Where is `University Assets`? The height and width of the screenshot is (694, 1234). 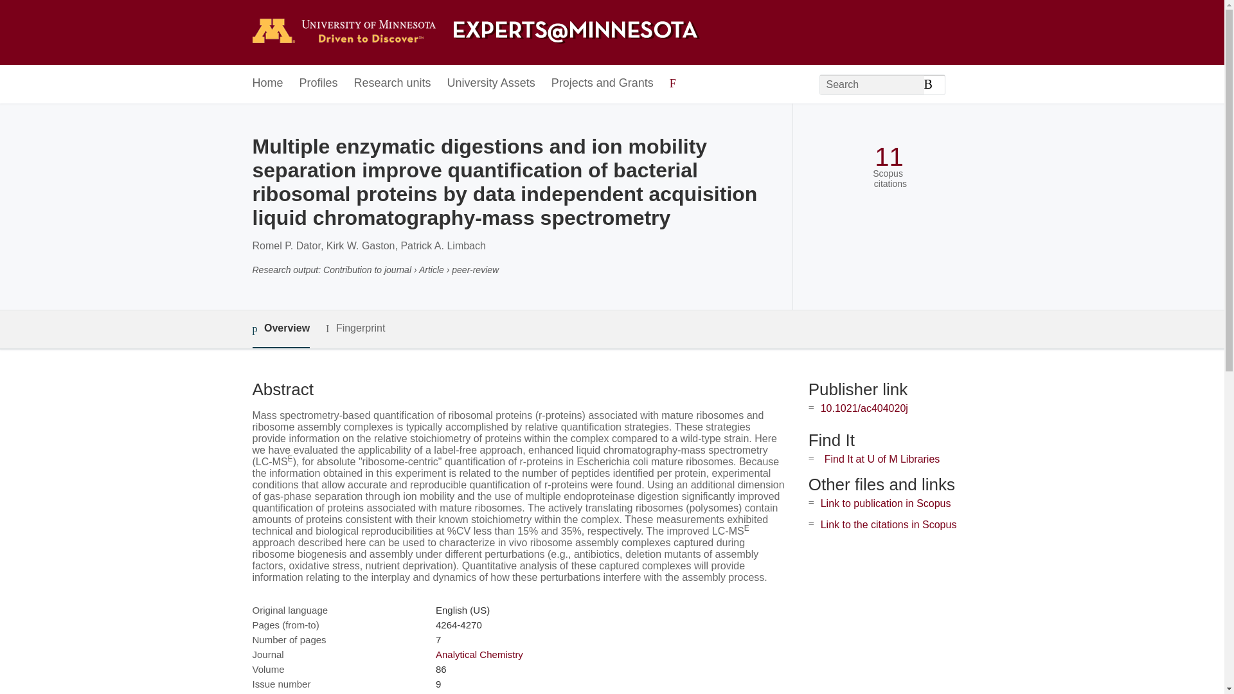
University Assets is located at coordinates (491, 84).